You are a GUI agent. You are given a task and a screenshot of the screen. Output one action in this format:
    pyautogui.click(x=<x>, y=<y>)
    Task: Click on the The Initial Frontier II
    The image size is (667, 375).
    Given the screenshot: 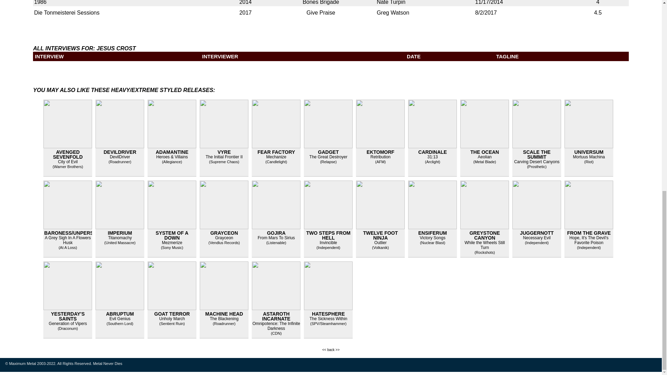 What is the action you would take?
    pyautogui.click(x=224, y=157)
    